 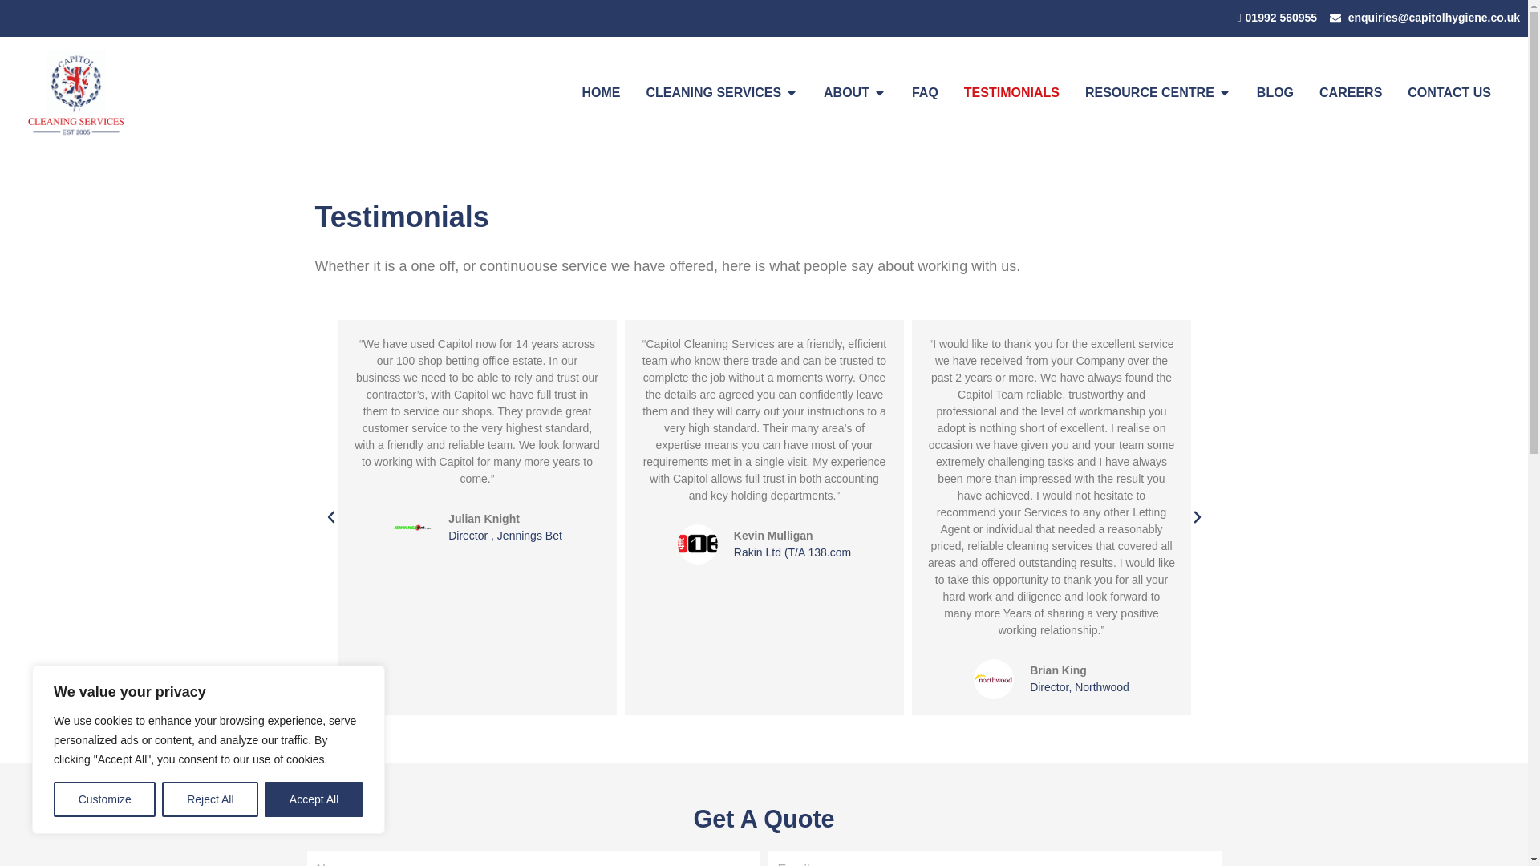 What do you see at coordinates (104, 799) in the screenshot?
I see `Customize` at bounding box center [104, 799].